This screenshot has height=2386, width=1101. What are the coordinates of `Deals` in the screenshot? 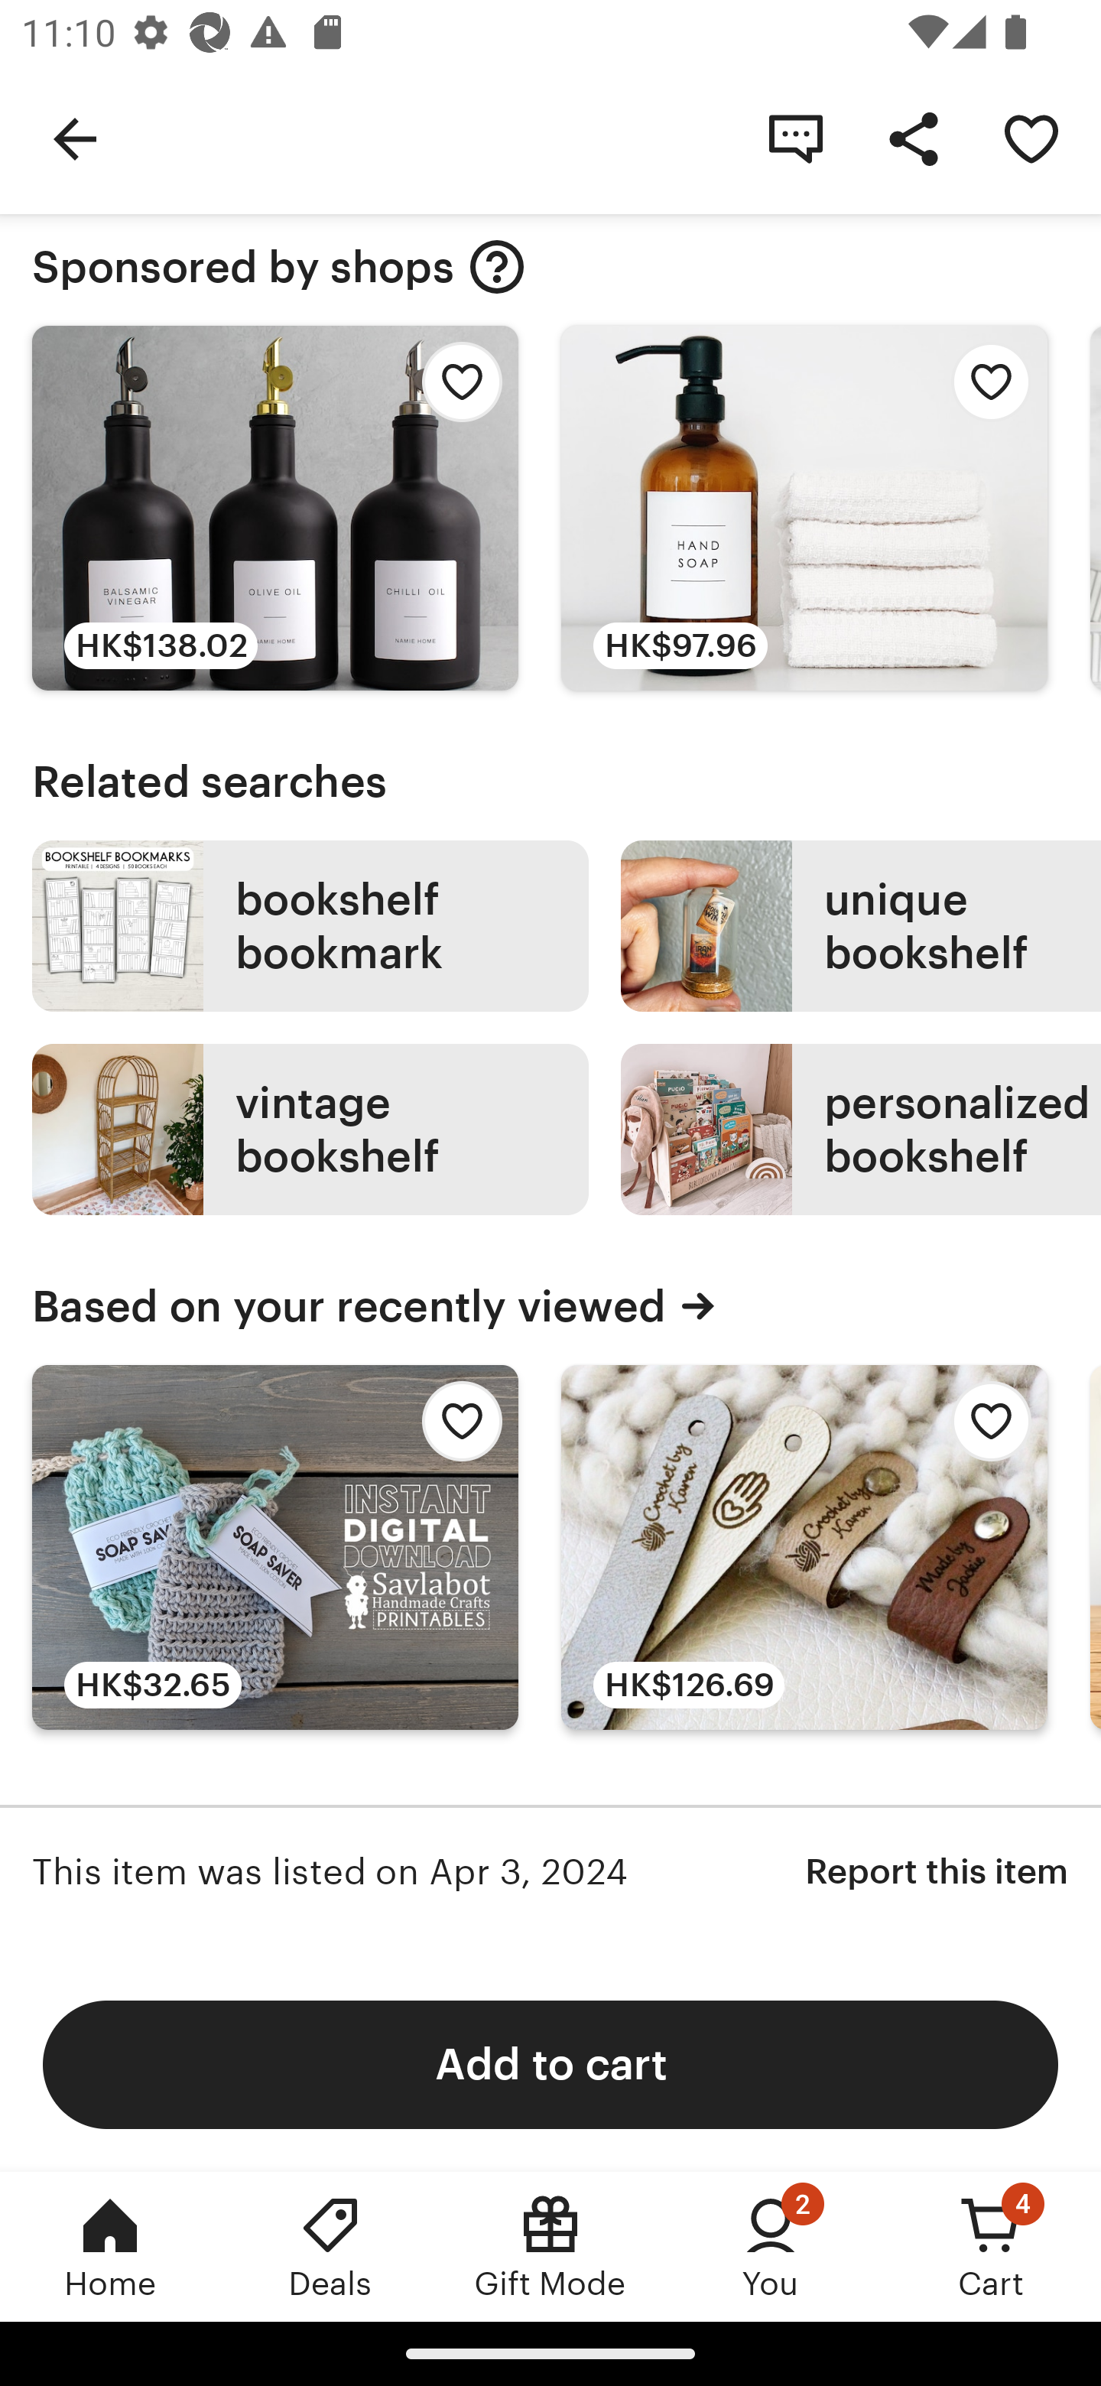 It's located at (330, 2246).